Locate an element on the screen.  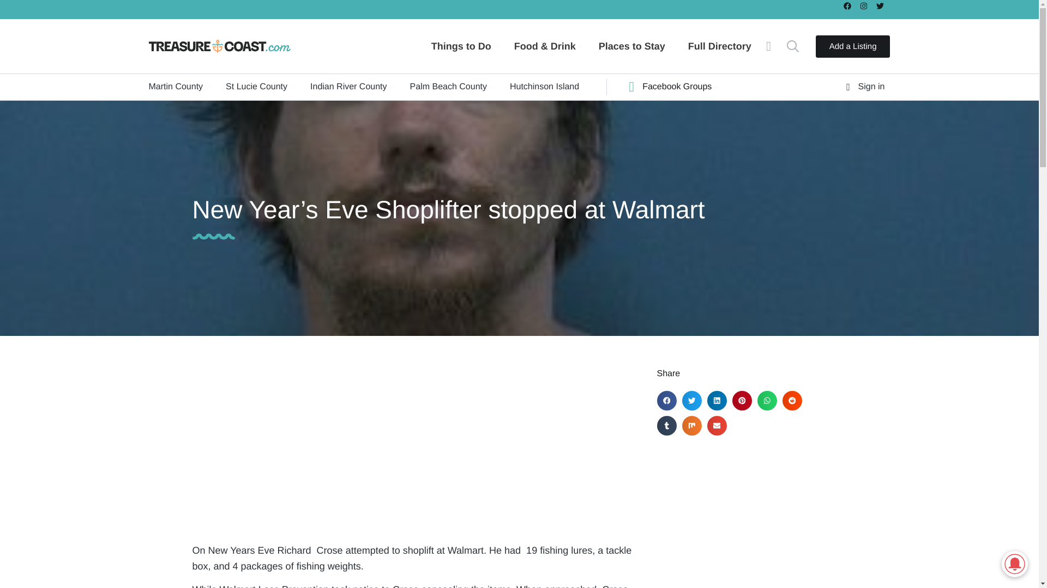
Things to Do is located at coordinates (472, 46).